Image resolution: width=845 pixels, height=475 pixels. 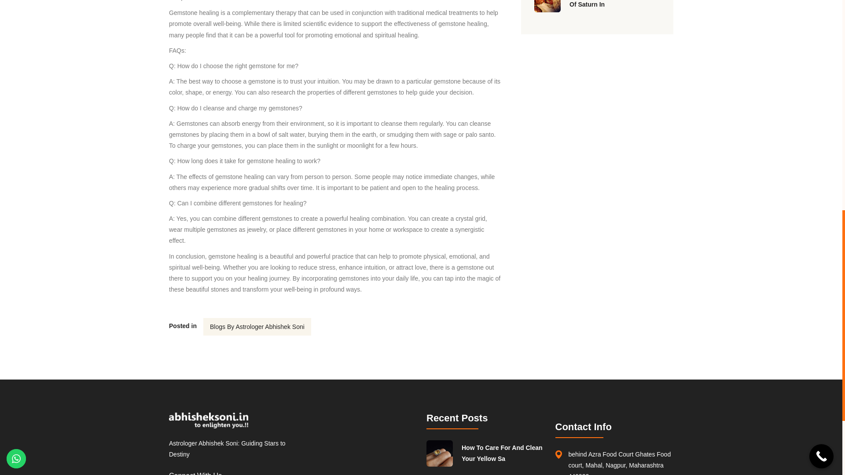 What do you see at coordinates (257, 326) in the screenshot?
I see `Blogs By Astrologer Abhishek Soni` at bounding box center [257, 326].